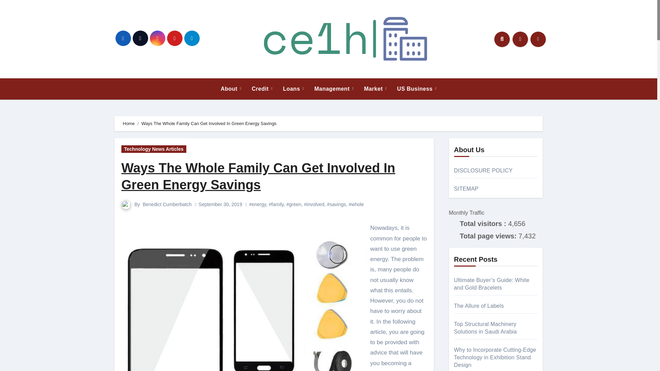 The width and height of the screenshot is (660, 371). I want to click on About, so click(231, 89).